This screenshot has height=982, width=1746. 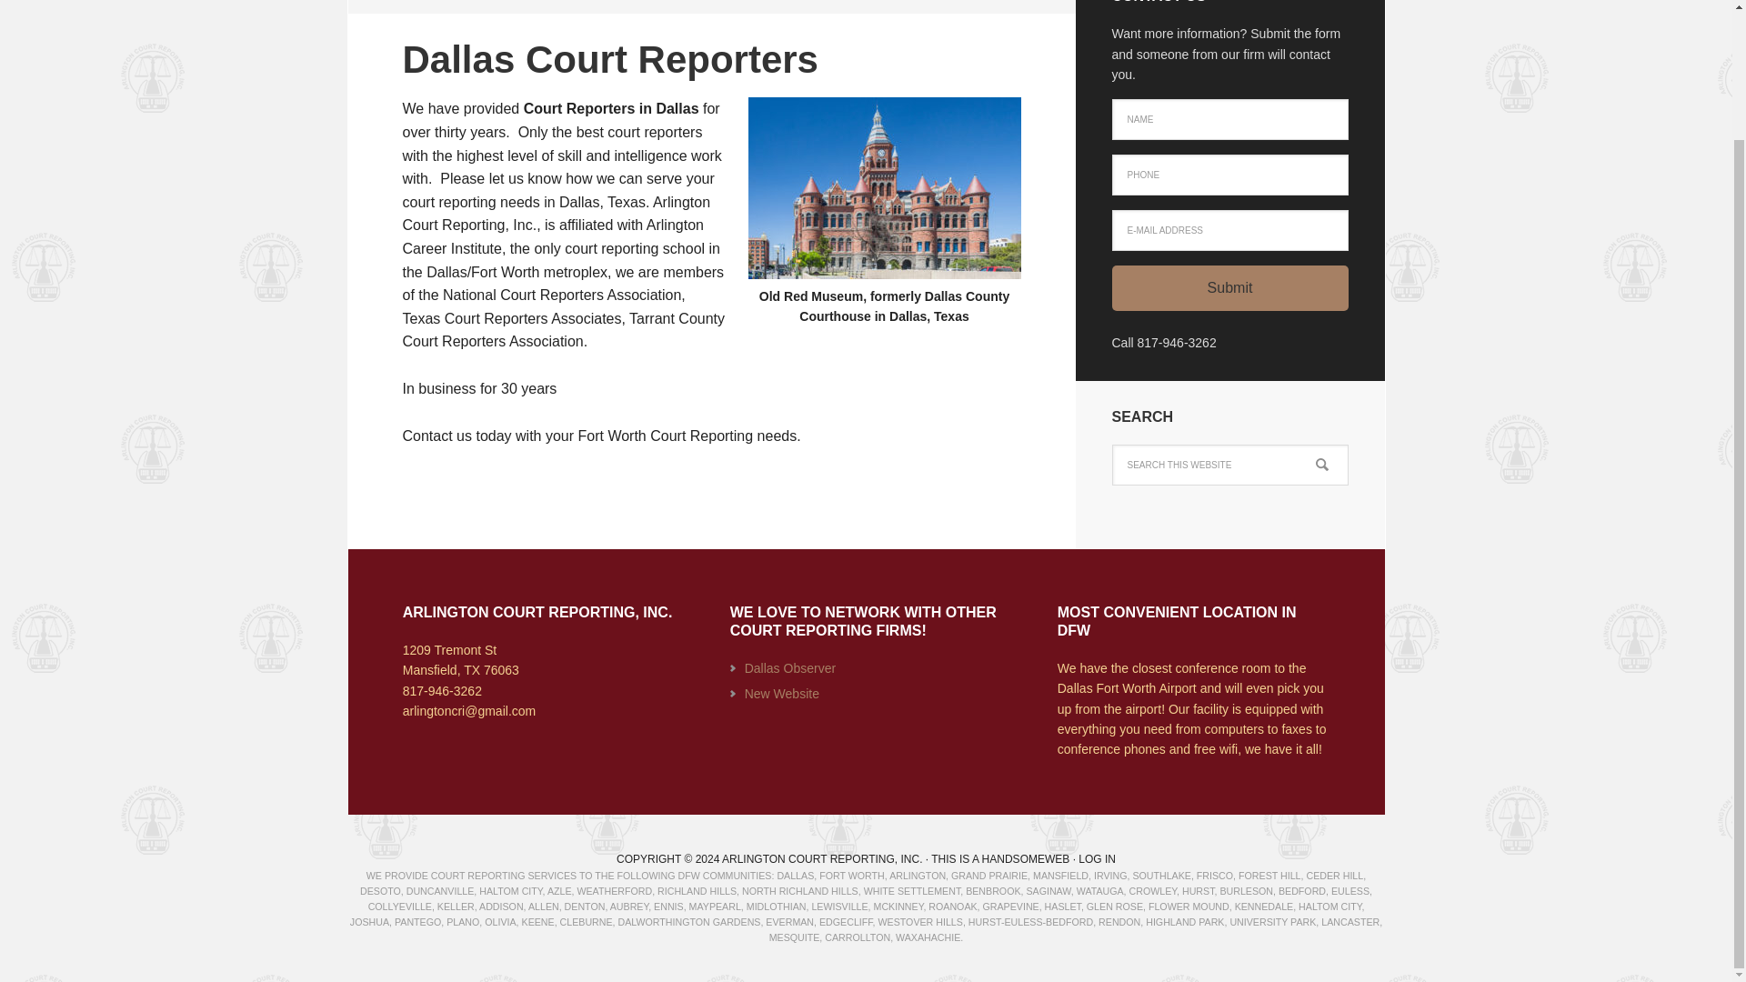 I want to click on Submit, so click(x=1229, y=287).